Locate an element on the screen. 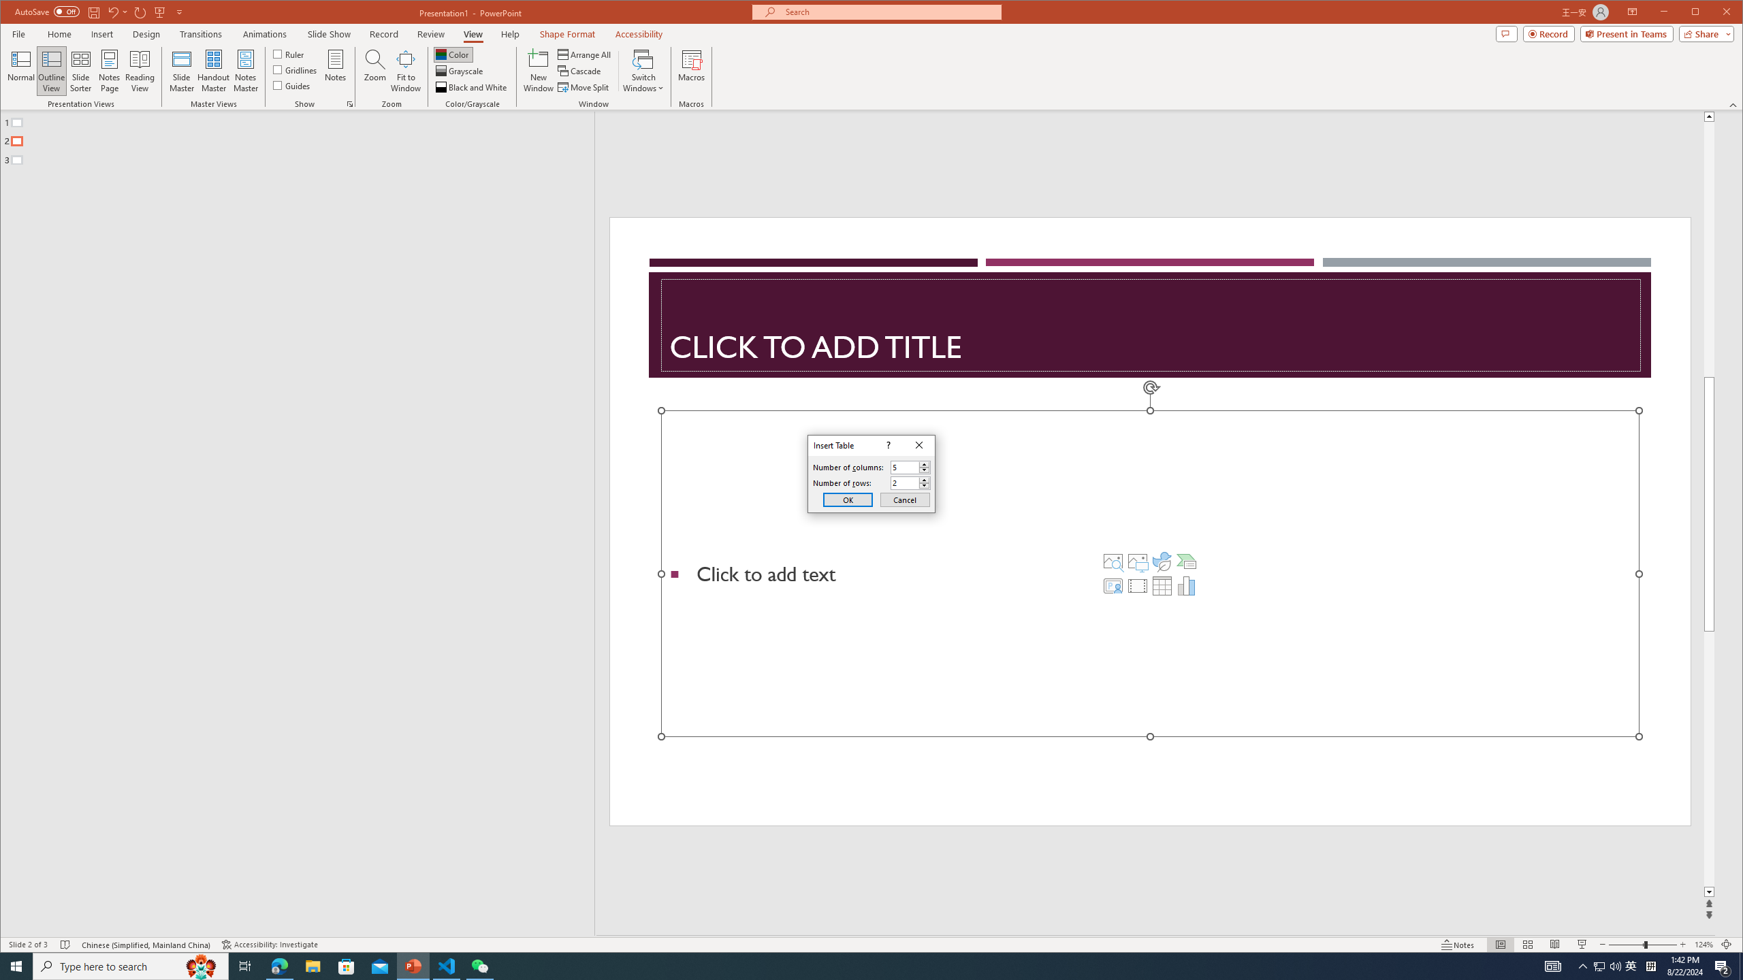 This screenshot has height=980, width=1743. Ruler is located at coordinates (289, 53).